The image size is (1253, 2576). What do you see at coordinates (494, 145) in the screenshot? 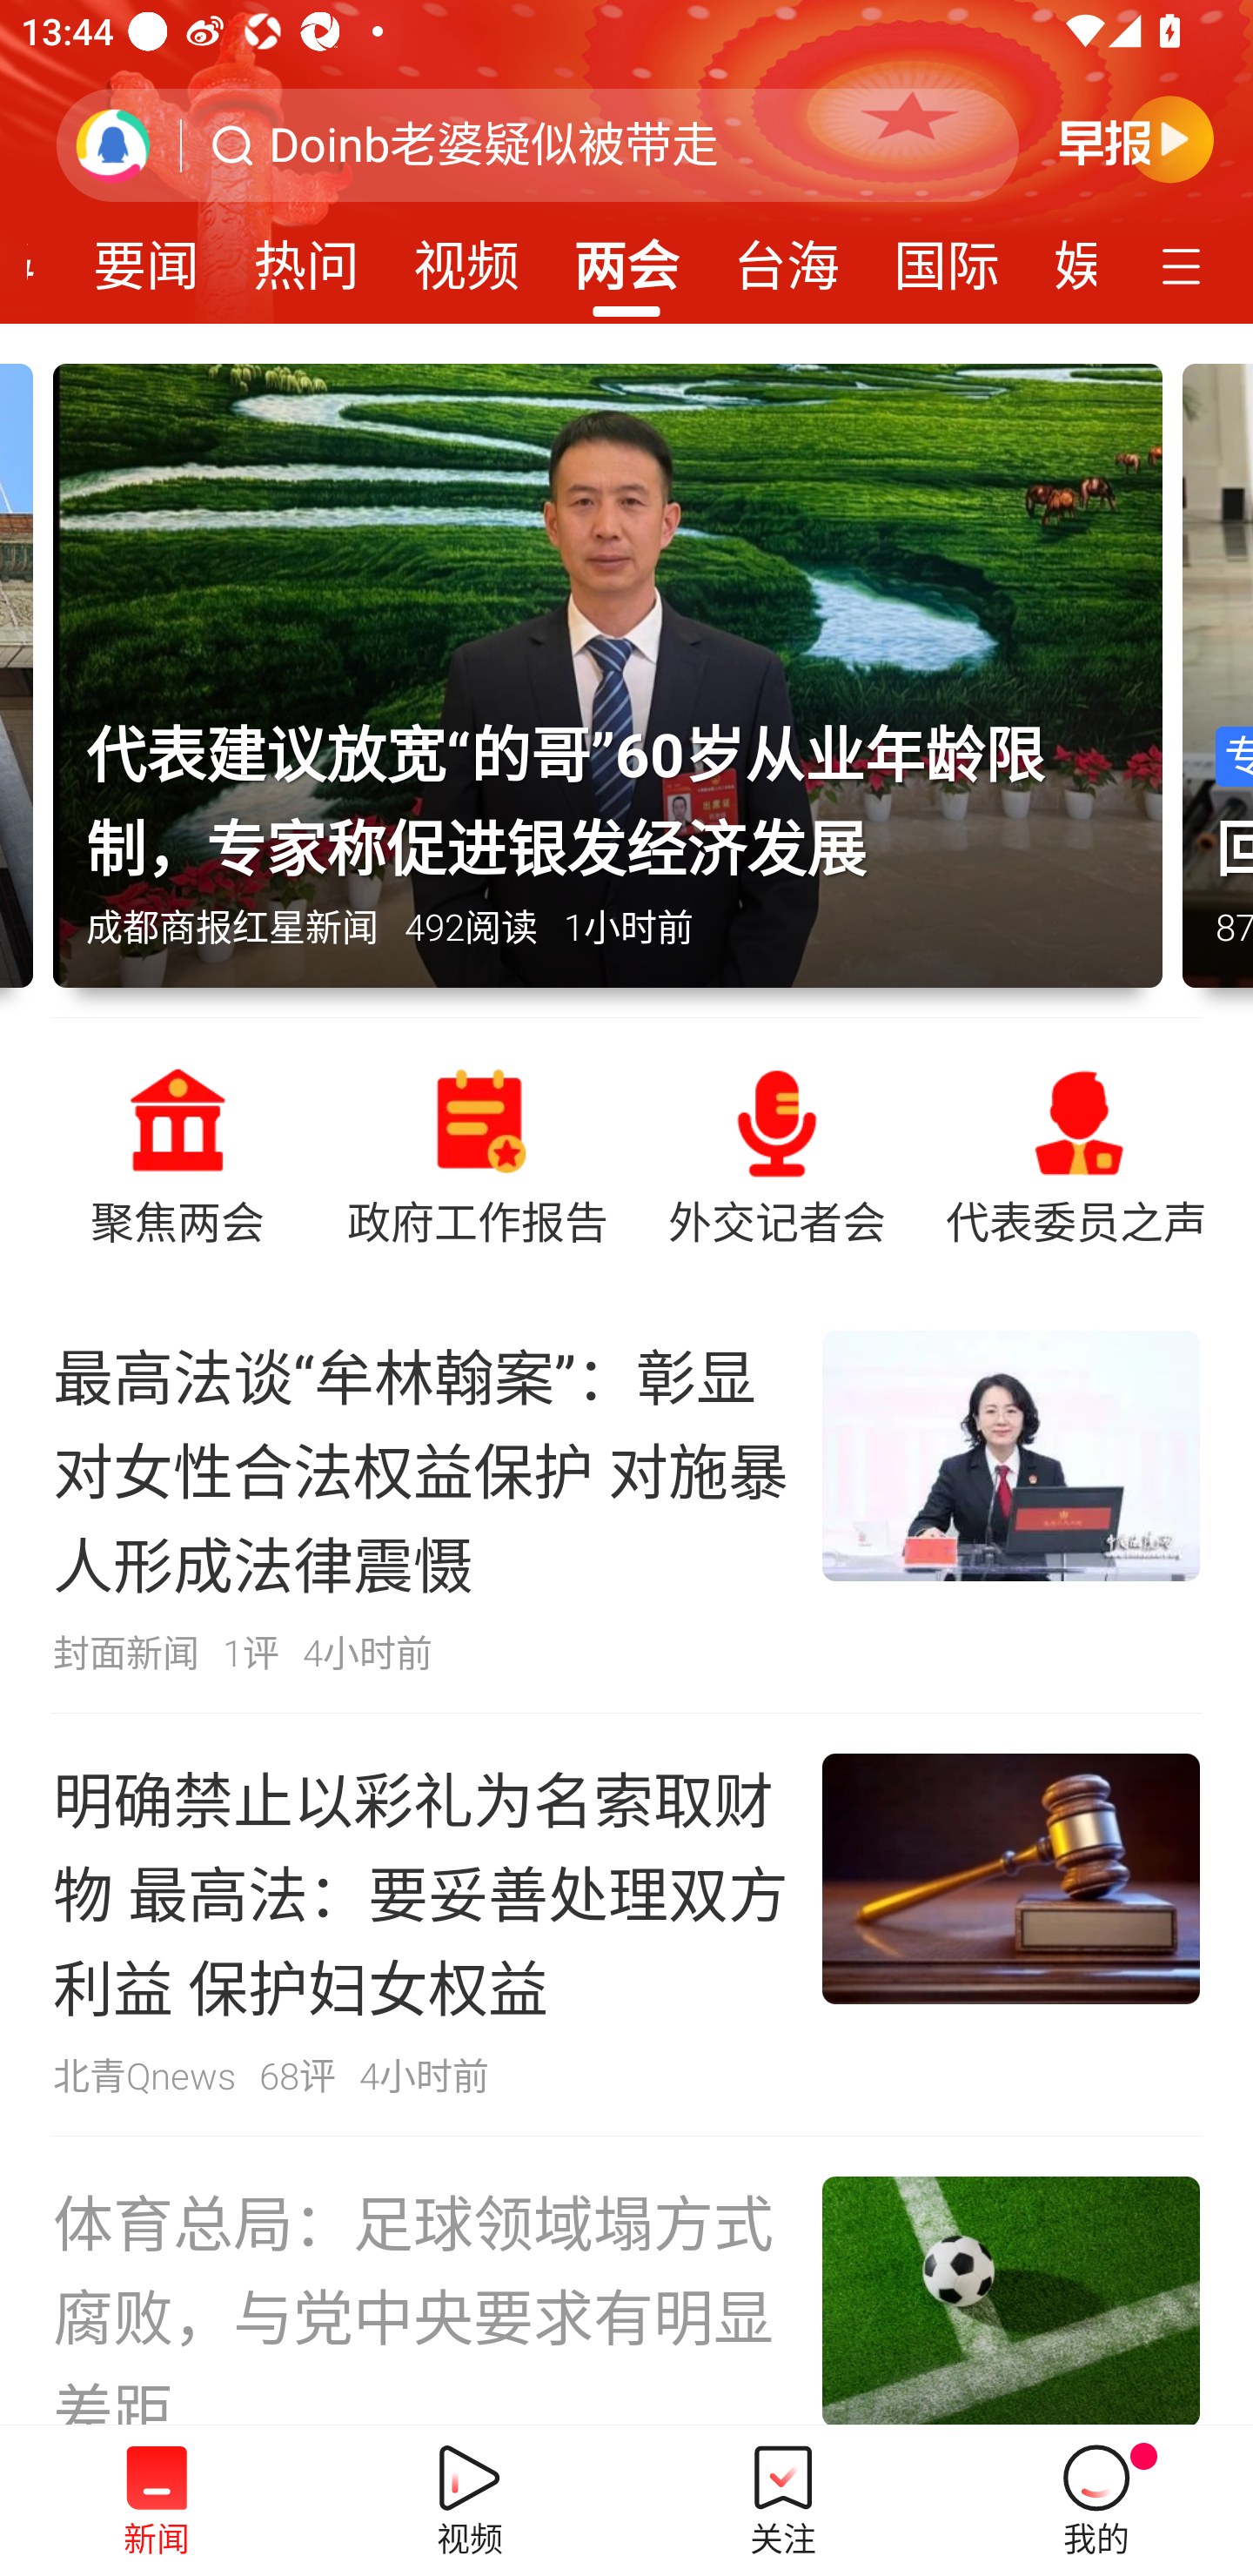
I see `Doinb老婆疑似被带走` at bounding box center [494, 145].